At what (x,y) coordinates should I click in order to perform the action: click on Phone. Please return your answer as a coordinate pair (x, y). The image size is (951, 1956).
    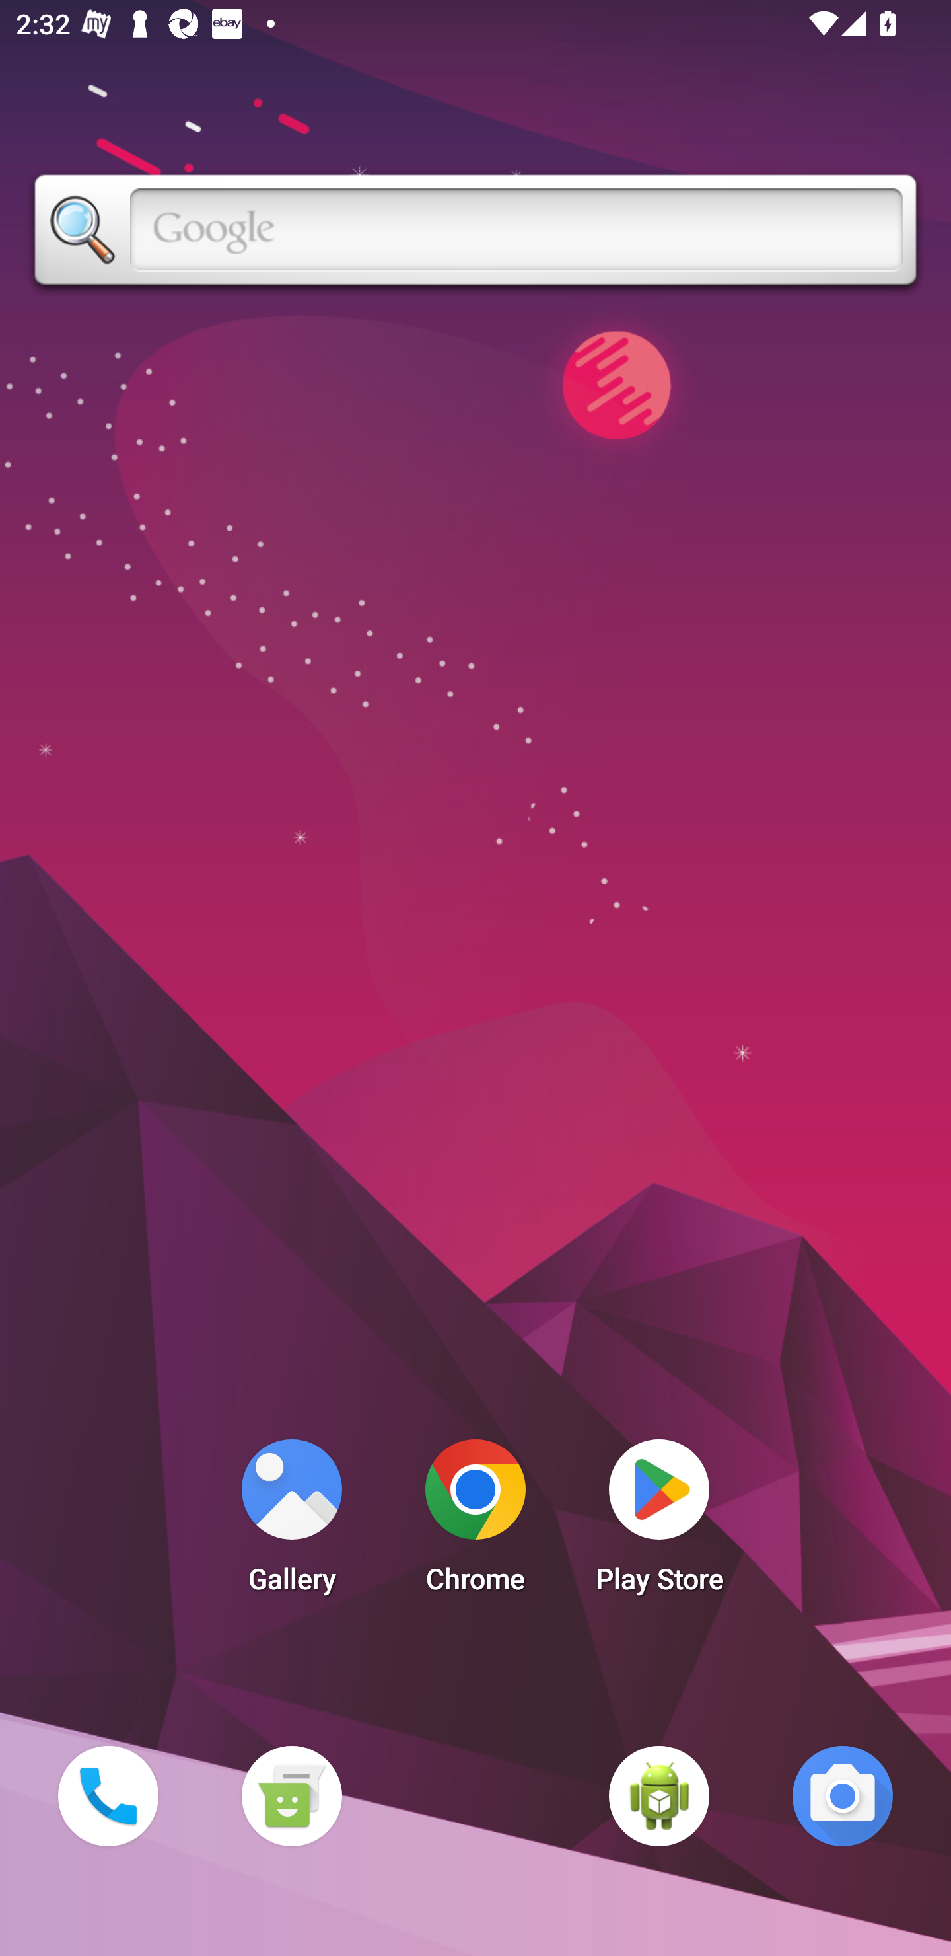
    Looking at the image, I should click on (108, 1795).